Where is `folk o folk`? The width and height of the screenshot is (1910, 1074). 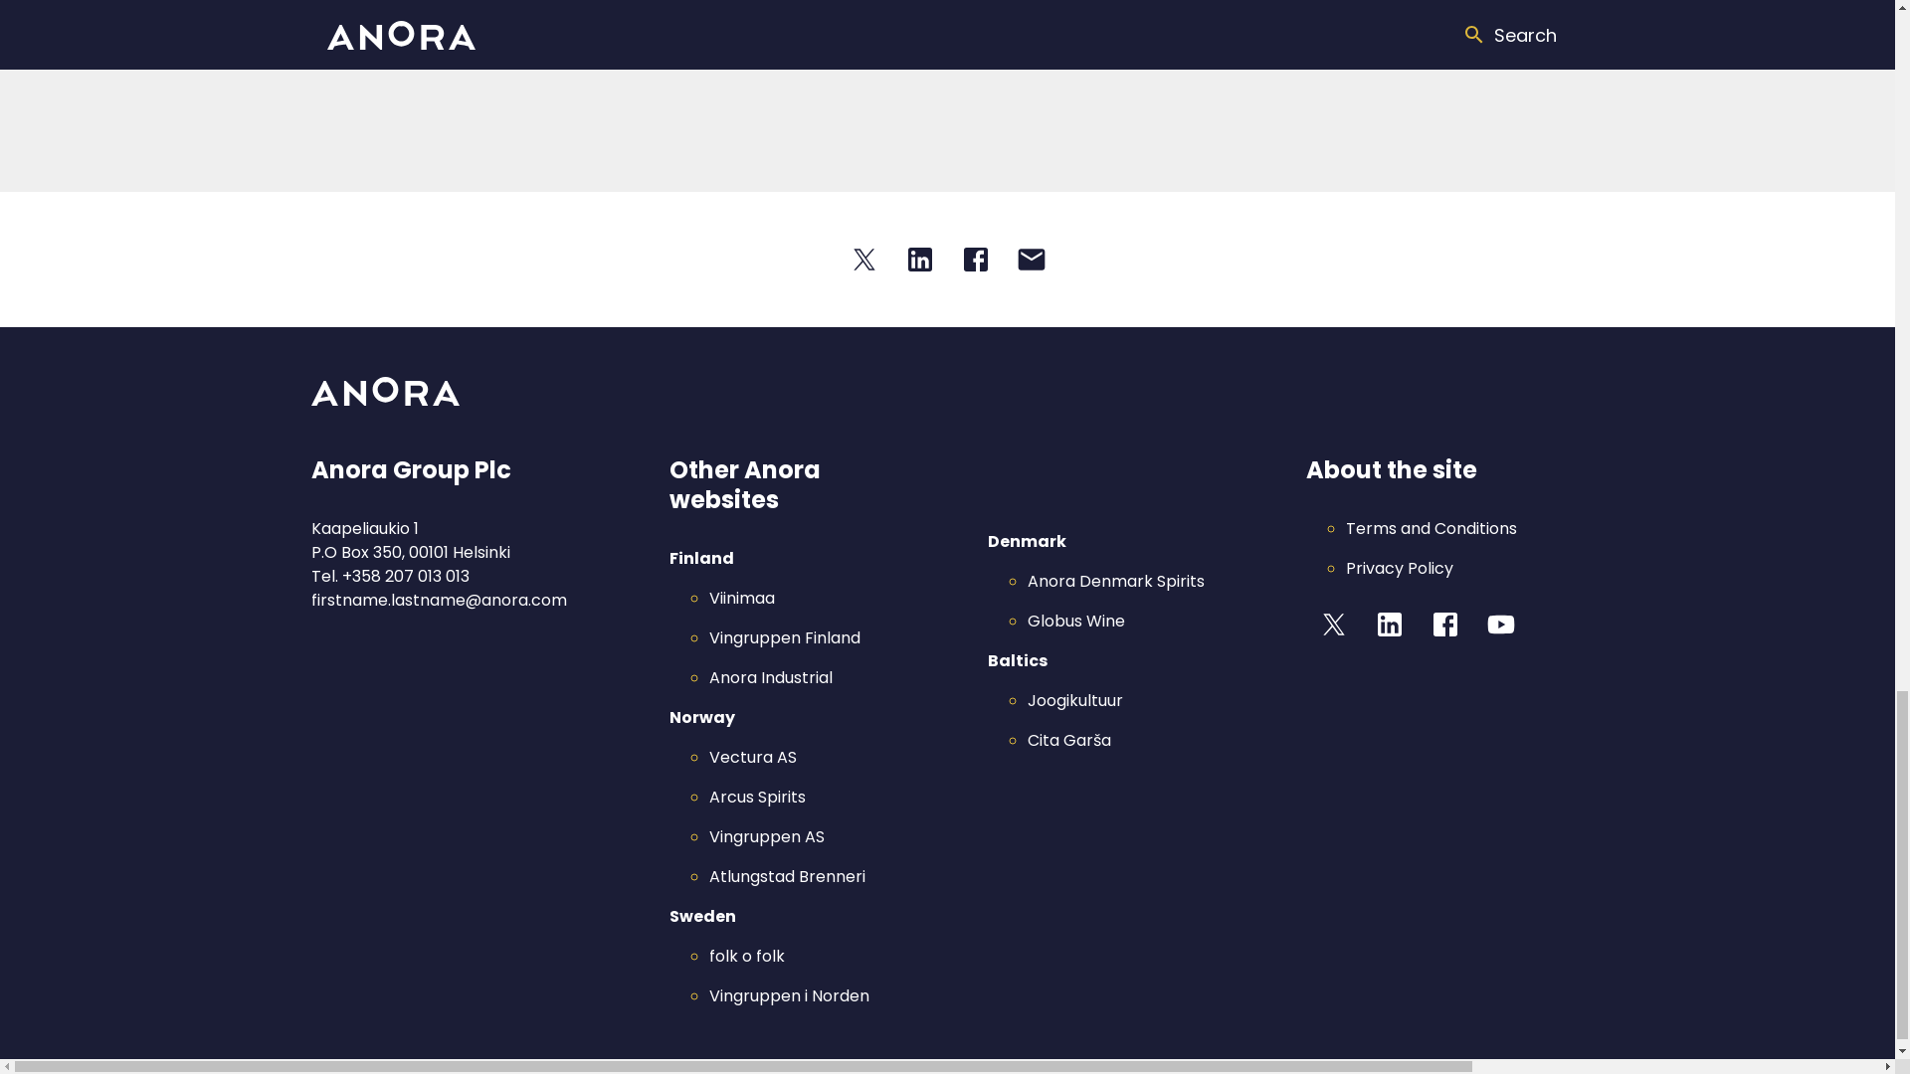
folk o folk is located at coordinates (746, 957).